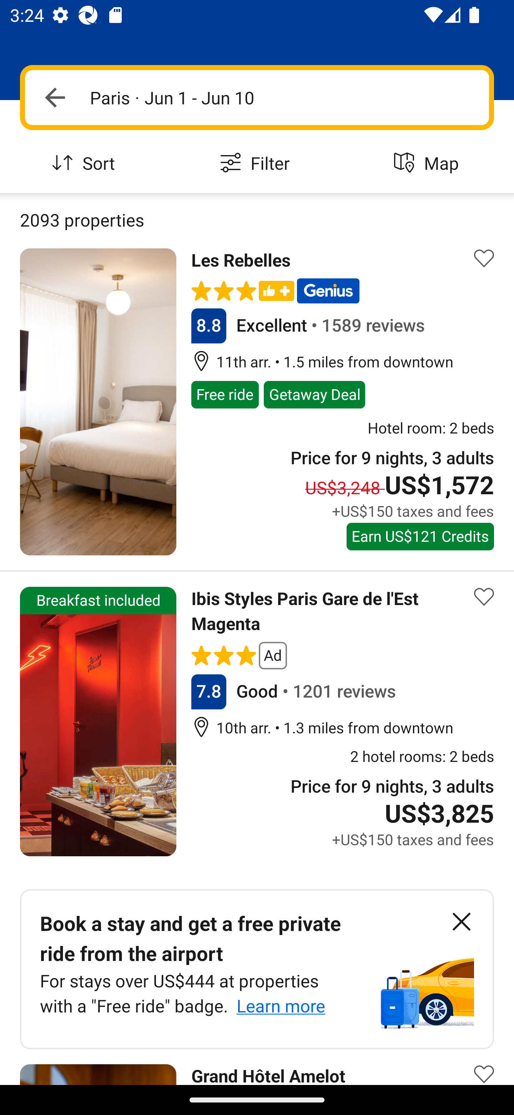 The image size is (514, 1115). What do you see at coordinates (86, 164) in the screenshot?
I see `Sort` at bounding box center [86, 164].